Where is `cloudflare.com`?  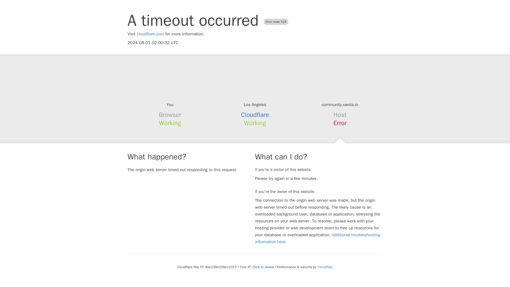
cloudflare.com is located at coordinates (150, 34).